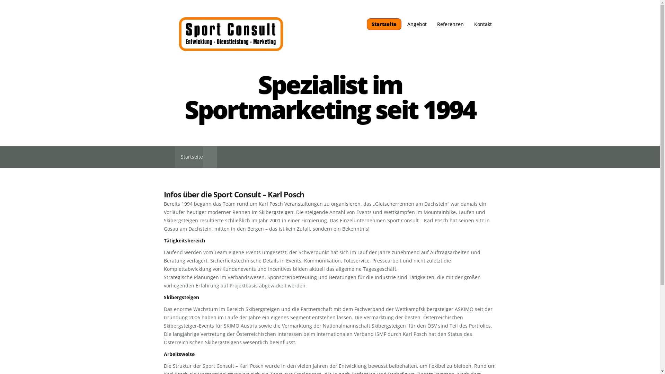  Describe the element at coordinates (450, 24) in the screenshot. I see `Referenzen` at that location.